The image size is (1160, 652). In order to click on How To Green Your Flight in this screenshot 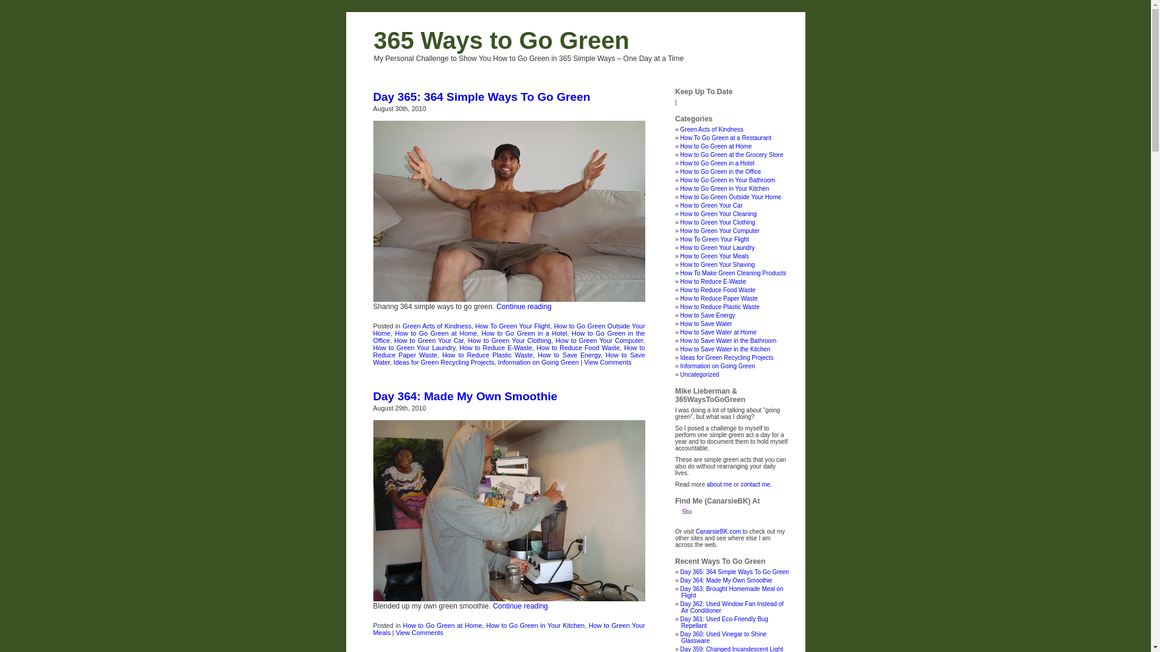, I will do `click(715, 239)`.